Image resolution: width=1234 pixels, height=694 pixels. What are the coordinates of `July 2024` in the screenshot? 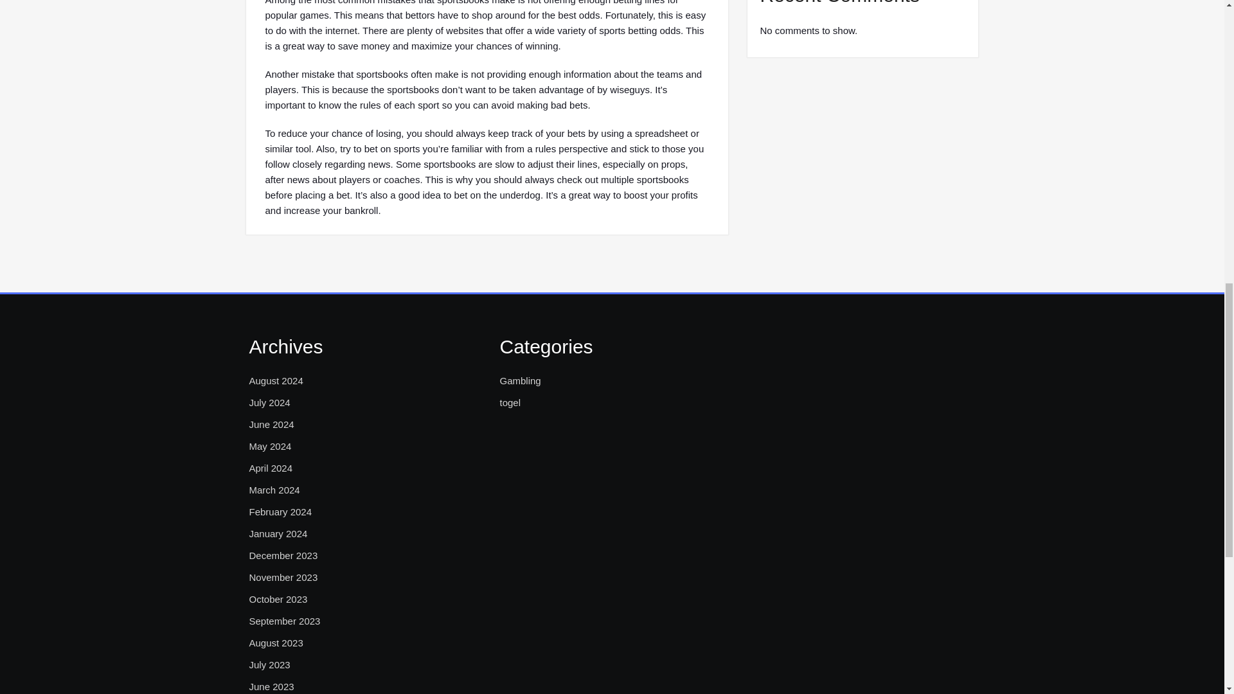 It's located at (269, 402).